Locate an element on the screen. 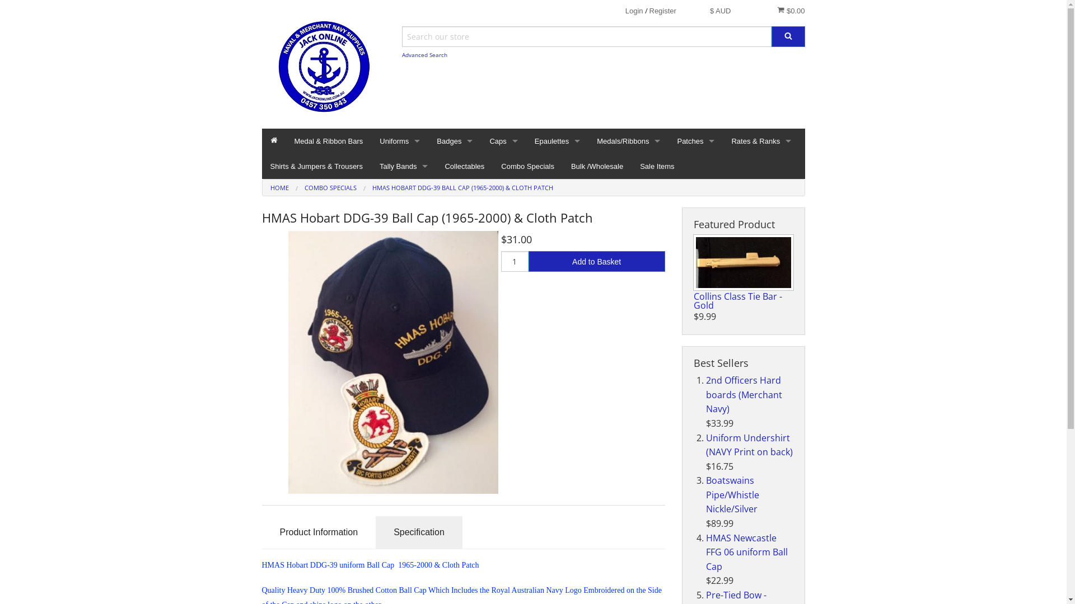 The height and width of the screenshot is (604, 1075). ID Holders is located at coordinates (400, 281).